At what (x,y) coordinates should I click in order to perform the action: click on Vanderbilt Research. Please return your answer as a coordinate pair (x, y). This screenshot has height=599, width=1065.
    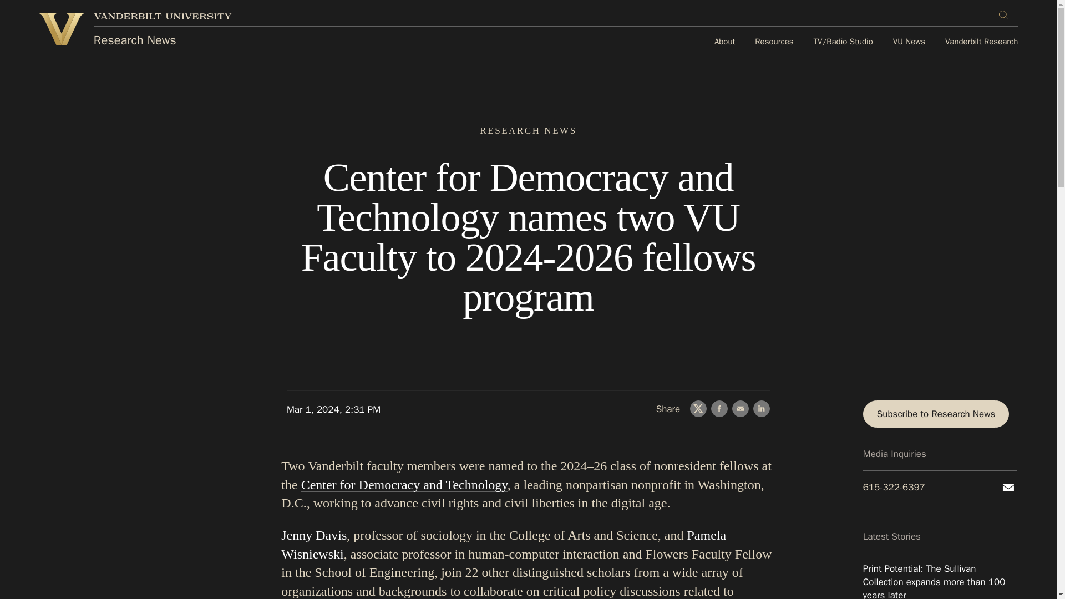
    Looking at the image, I should click on (982, 42).